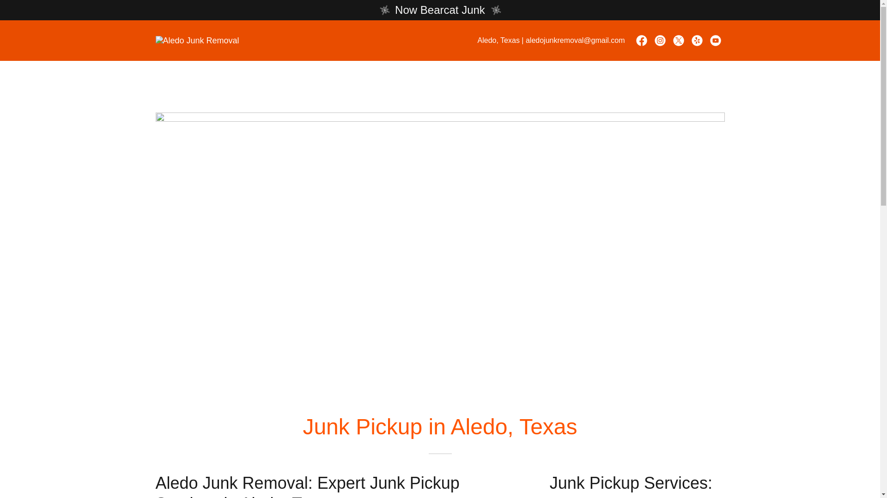 The height and width of the screenshot is (498, 887). Describe the element at coordinates (197, 40) in the screenshot. I see `Aledo Junk Removal` at that location.